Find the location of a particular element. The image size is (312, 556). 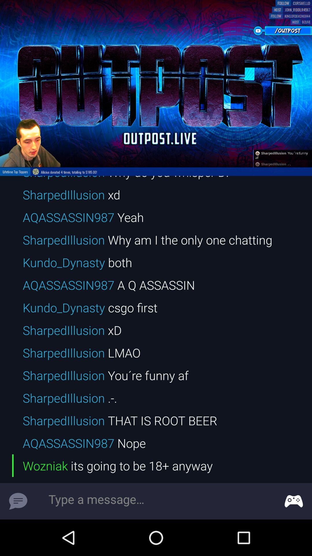

message option button is located at coordinates (294, 501).